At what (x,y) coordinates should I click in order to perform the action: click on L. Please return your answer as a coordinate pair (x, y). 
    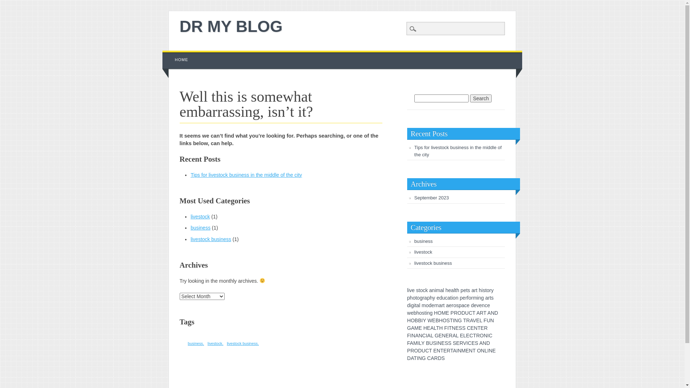
    Looking at the image, I should click on (465, 336).